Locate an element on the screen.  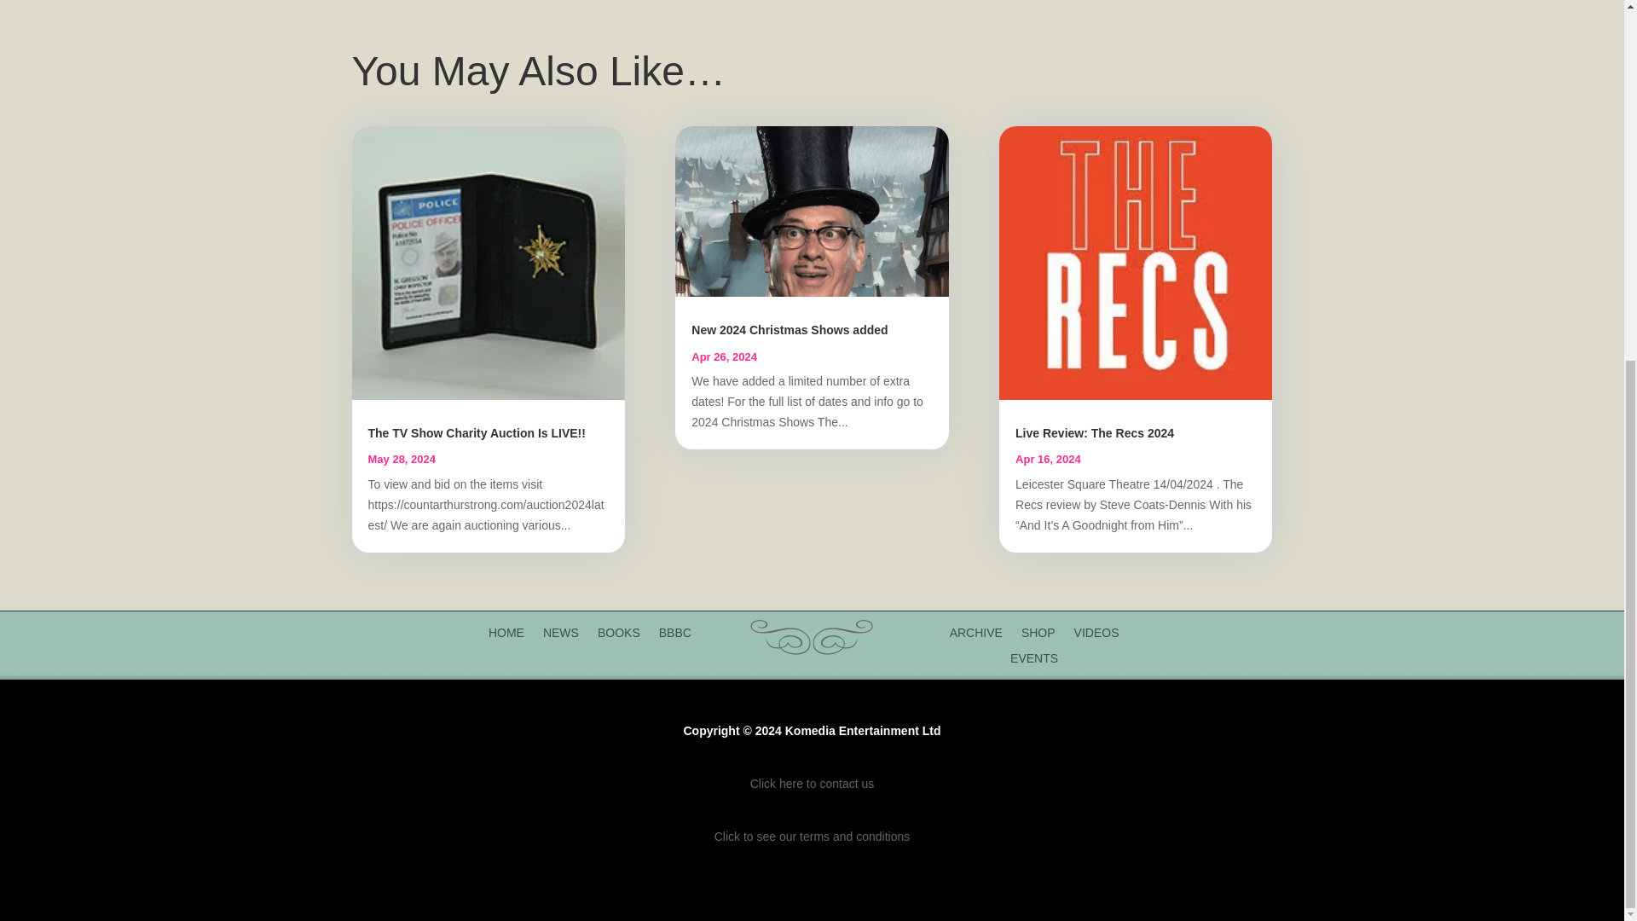
VIDEOS is located at coordinates (1096, 636).